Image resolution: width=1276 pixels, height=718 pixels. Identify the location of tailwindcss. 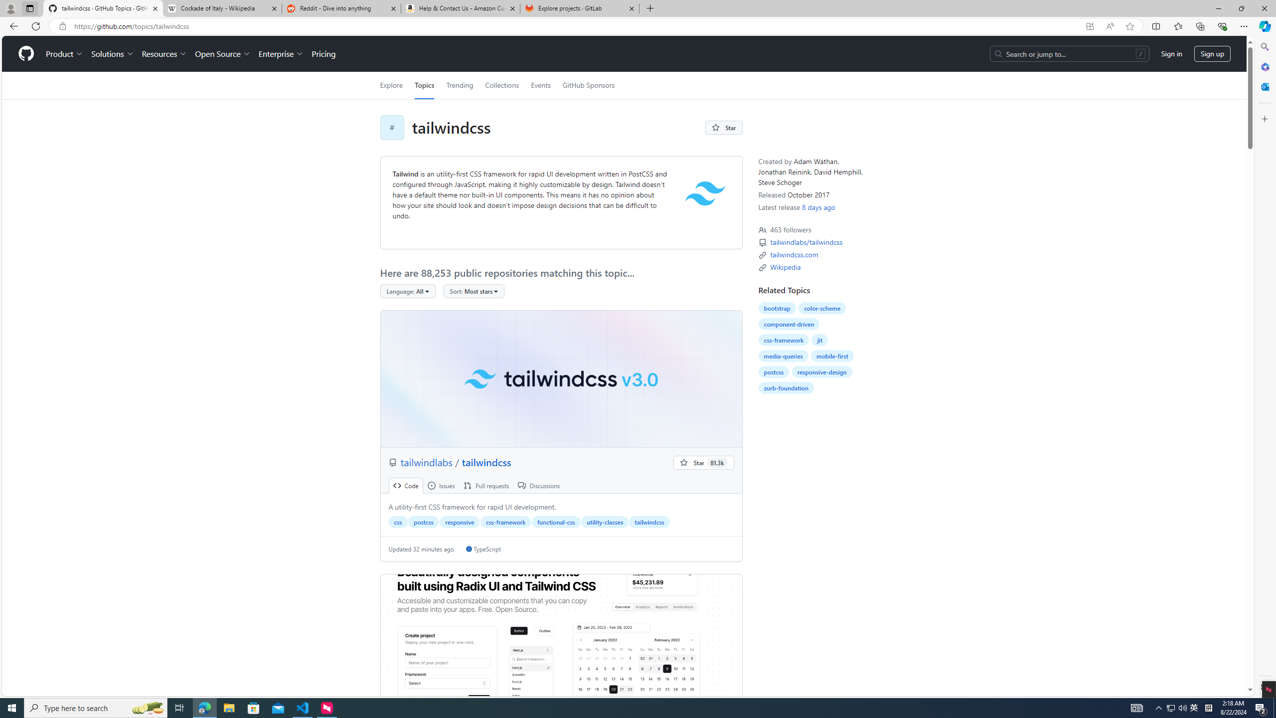
(649, 522).